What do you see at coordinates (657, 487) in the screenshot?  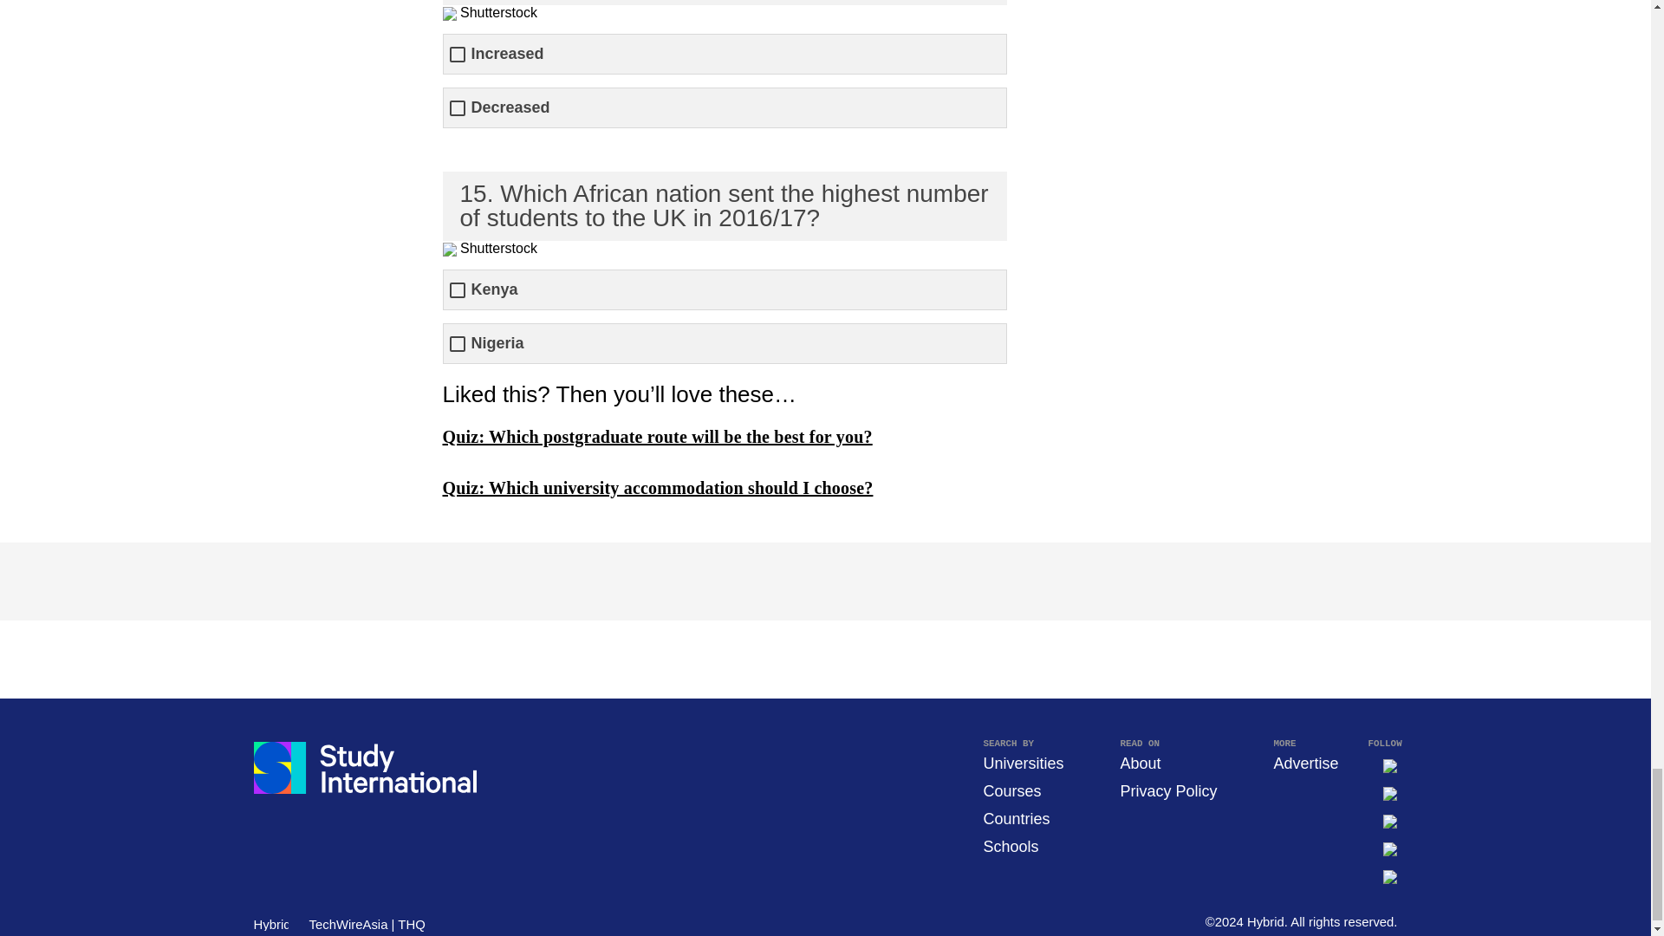 I see `Quiz: Which university accommodation should I choose?` at bounding box center [657, 487].